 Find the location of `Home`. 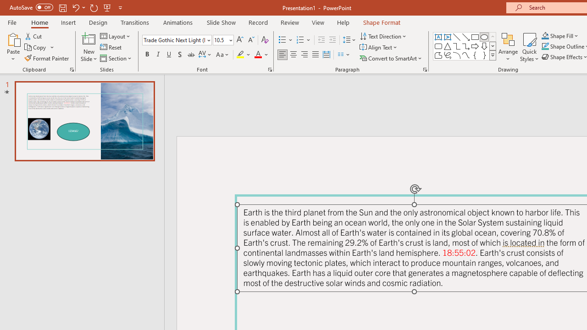

Home is located at coordinates (39, 22).